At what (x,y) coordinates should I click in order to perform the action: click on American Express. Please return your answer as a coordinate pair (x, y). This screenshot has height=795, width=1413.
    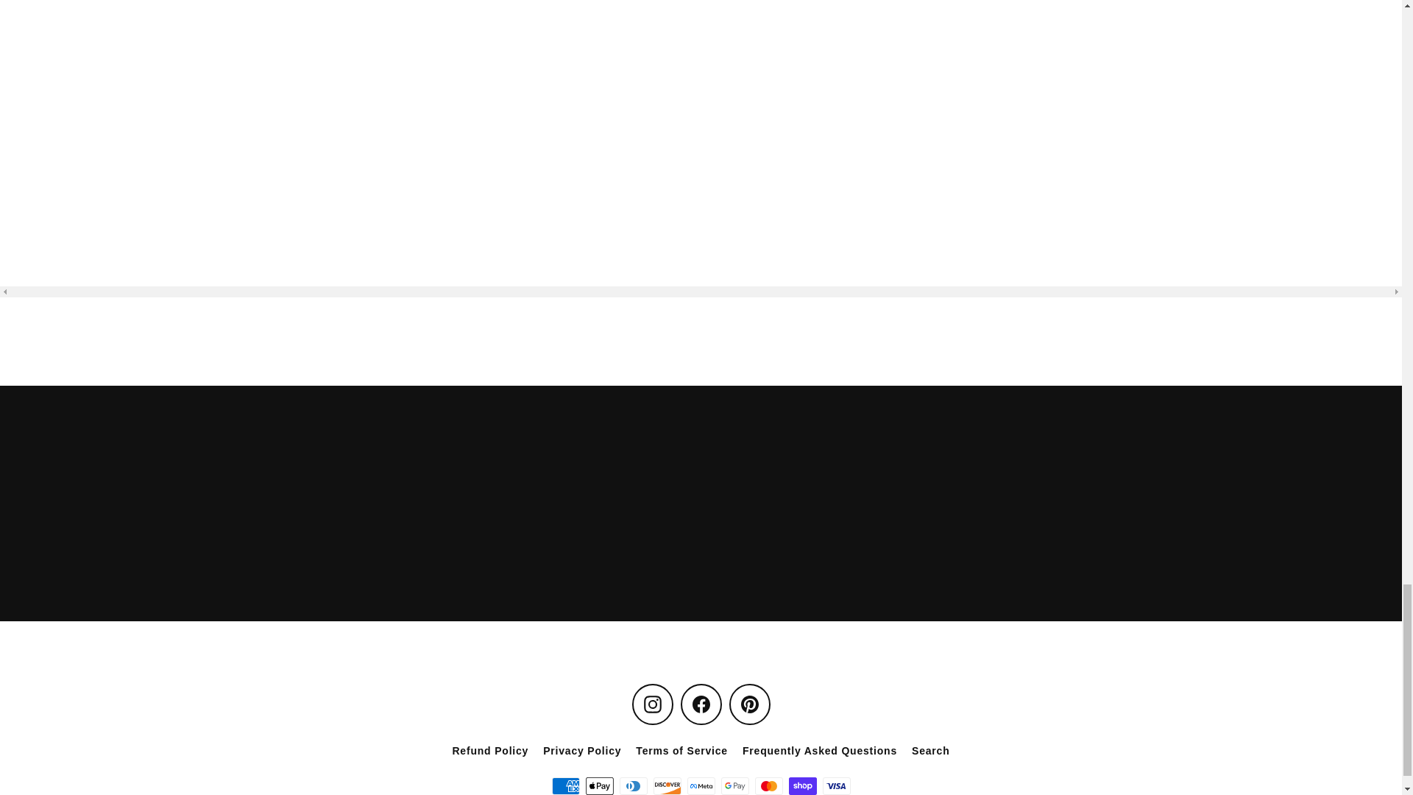
    Looking at the image, I should click on (565, 786).